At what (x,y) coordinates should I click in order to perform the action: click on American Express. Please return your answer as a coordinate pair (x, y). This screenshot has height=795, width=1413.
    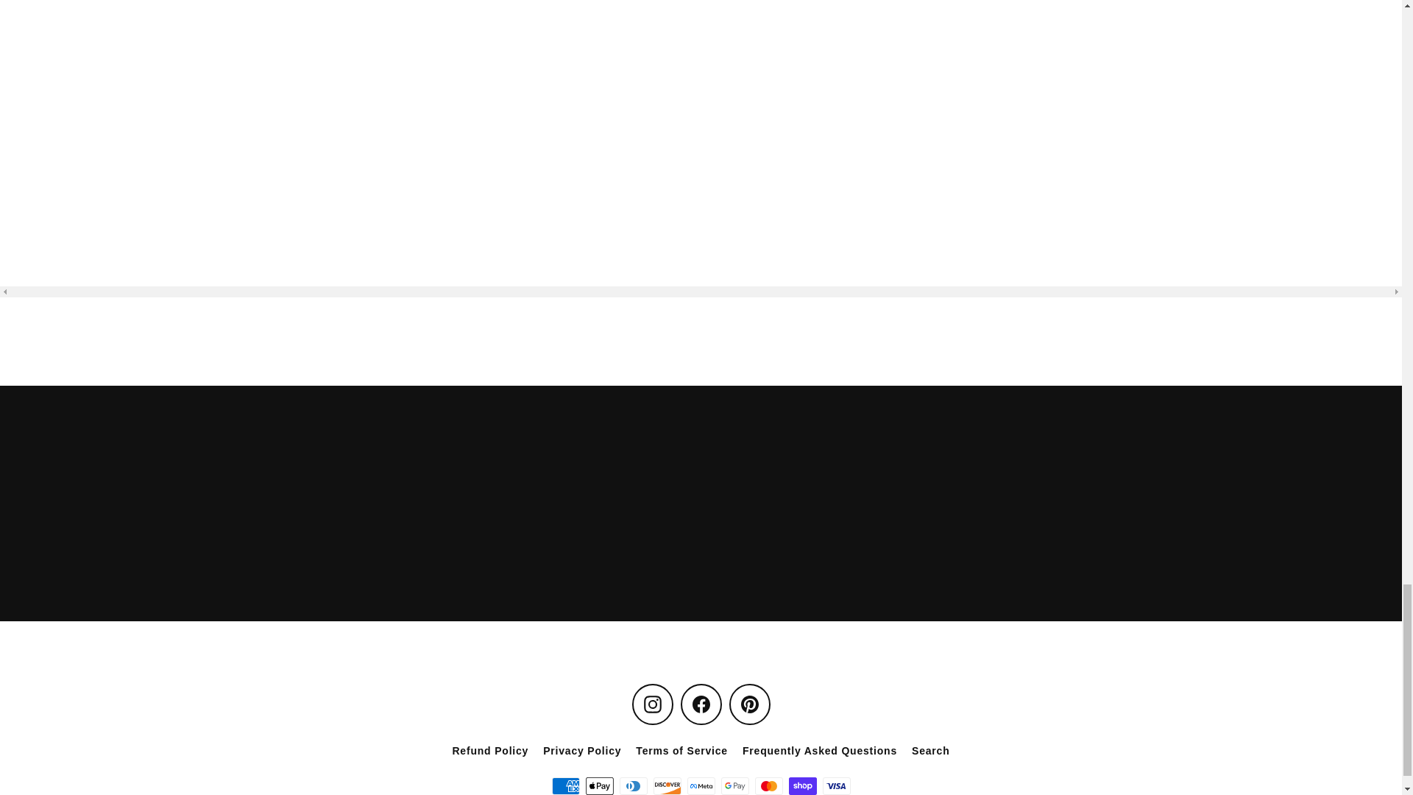
    Looking at the image, I should click on (565, 786).